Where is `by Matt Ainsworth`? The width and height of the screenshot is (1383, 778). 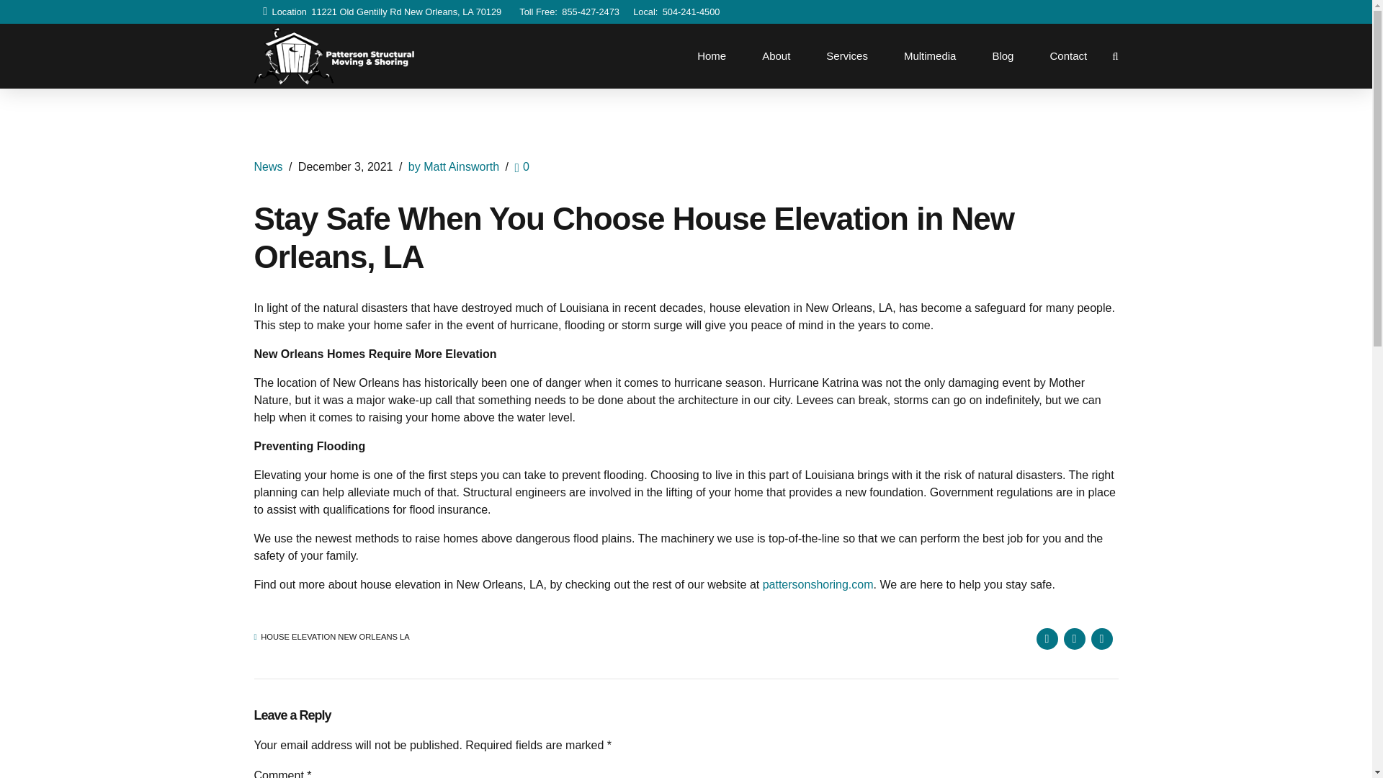
by Matt Ainsworth is located at coordinates (454, 166).